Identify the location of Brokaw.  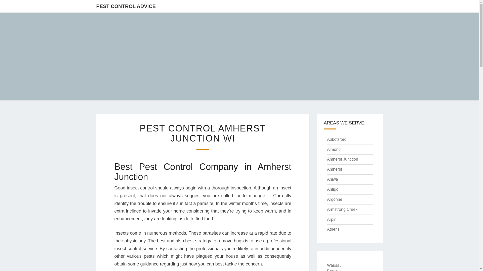
(334, 270).